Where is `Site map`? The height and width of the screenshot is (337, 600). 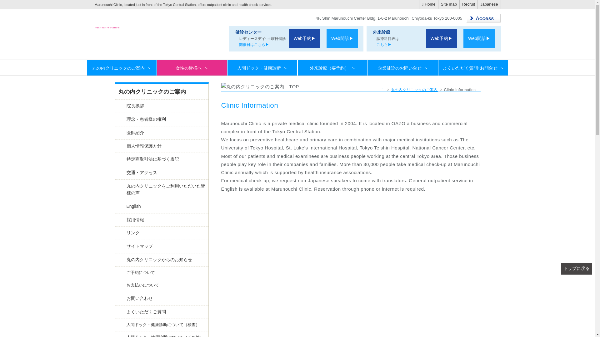
Site map is located at coordinates (449, 4).